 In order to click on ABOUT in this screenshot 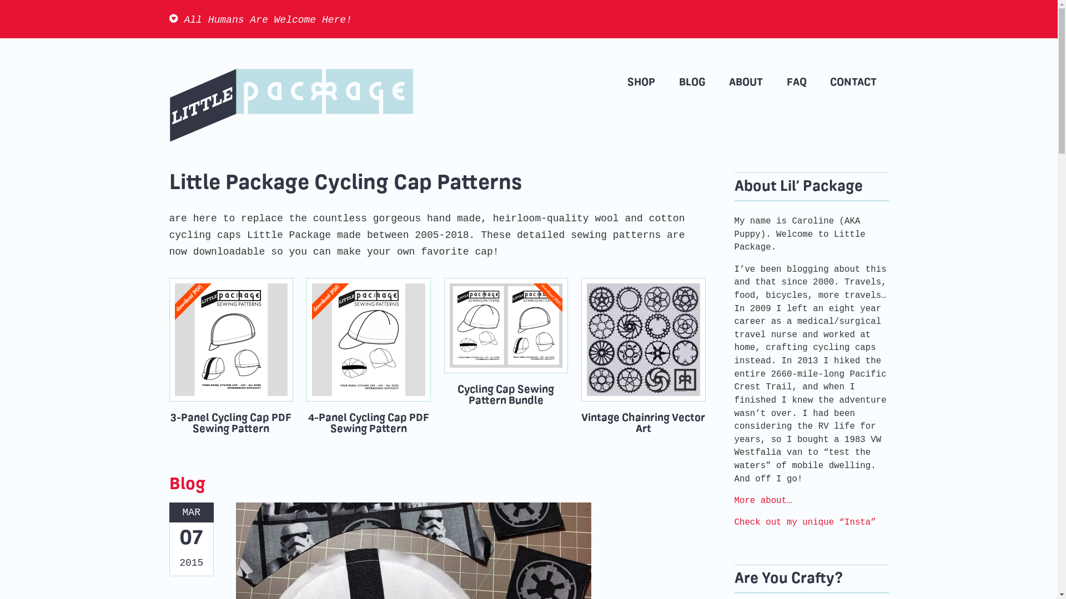, I will do `click(746, 83)`.